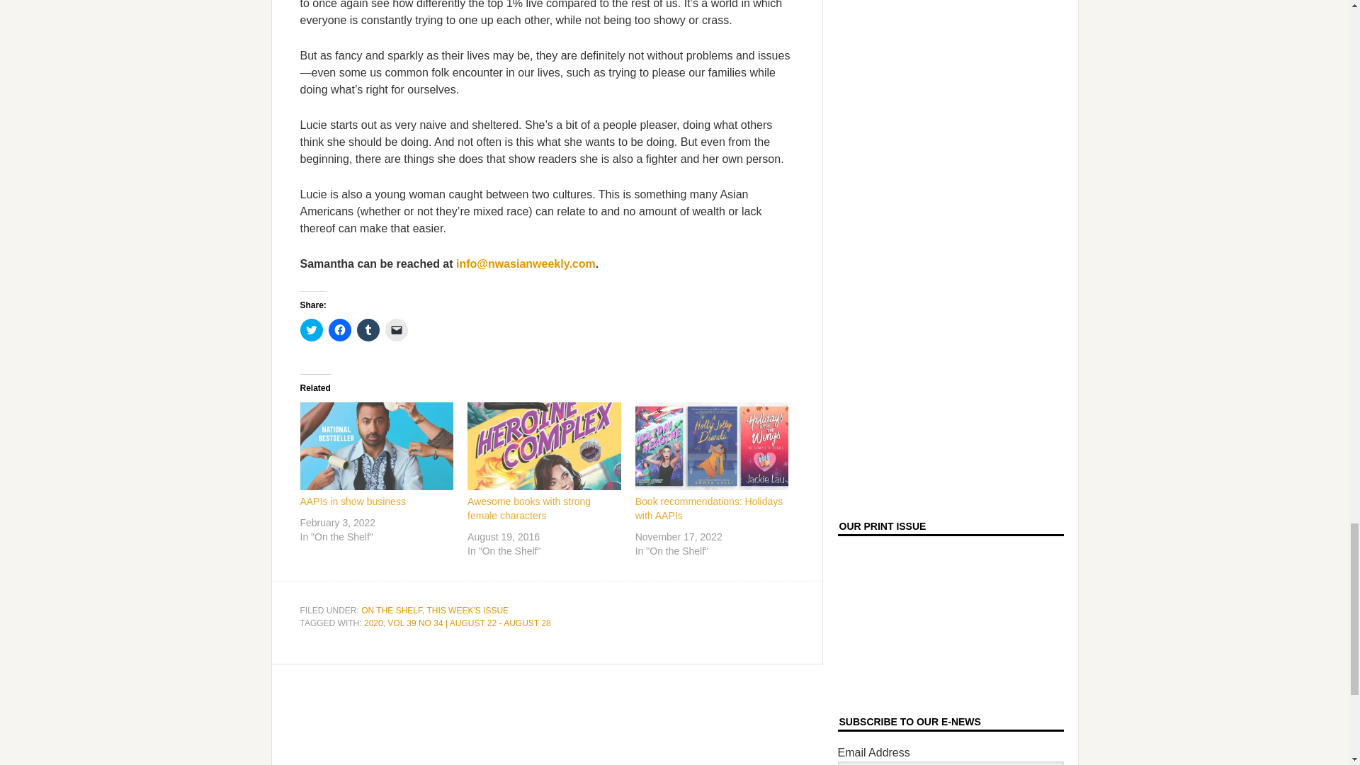 This screenshot has height=765, width=1360. Describe the element at coordinates (711, 446) in the screenshot. I see `Book recommendations: Holidays with AAPIs` at that location.